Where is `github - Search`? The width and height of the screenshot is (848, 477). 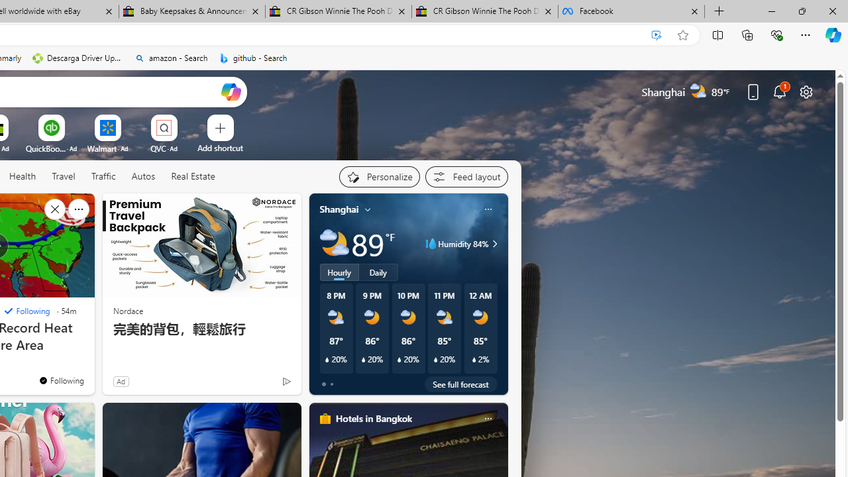
github - Search is located at coordinates (253, 58).